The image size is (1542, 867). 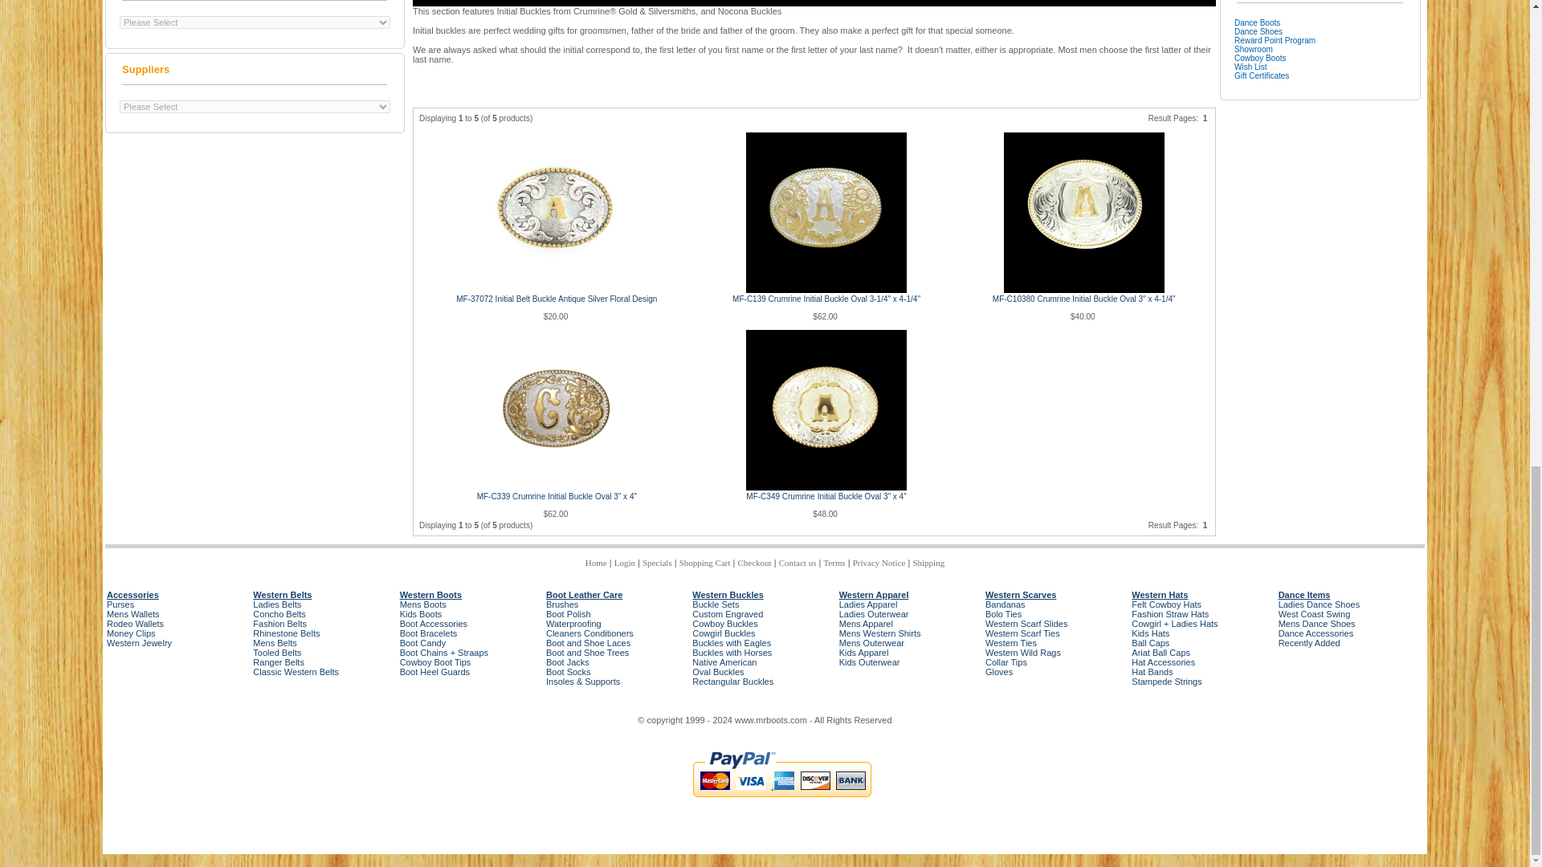 What do you see at coordinates (132, 595) in the screenshot?
I see `Accessories` at bounding box center [132, 595].